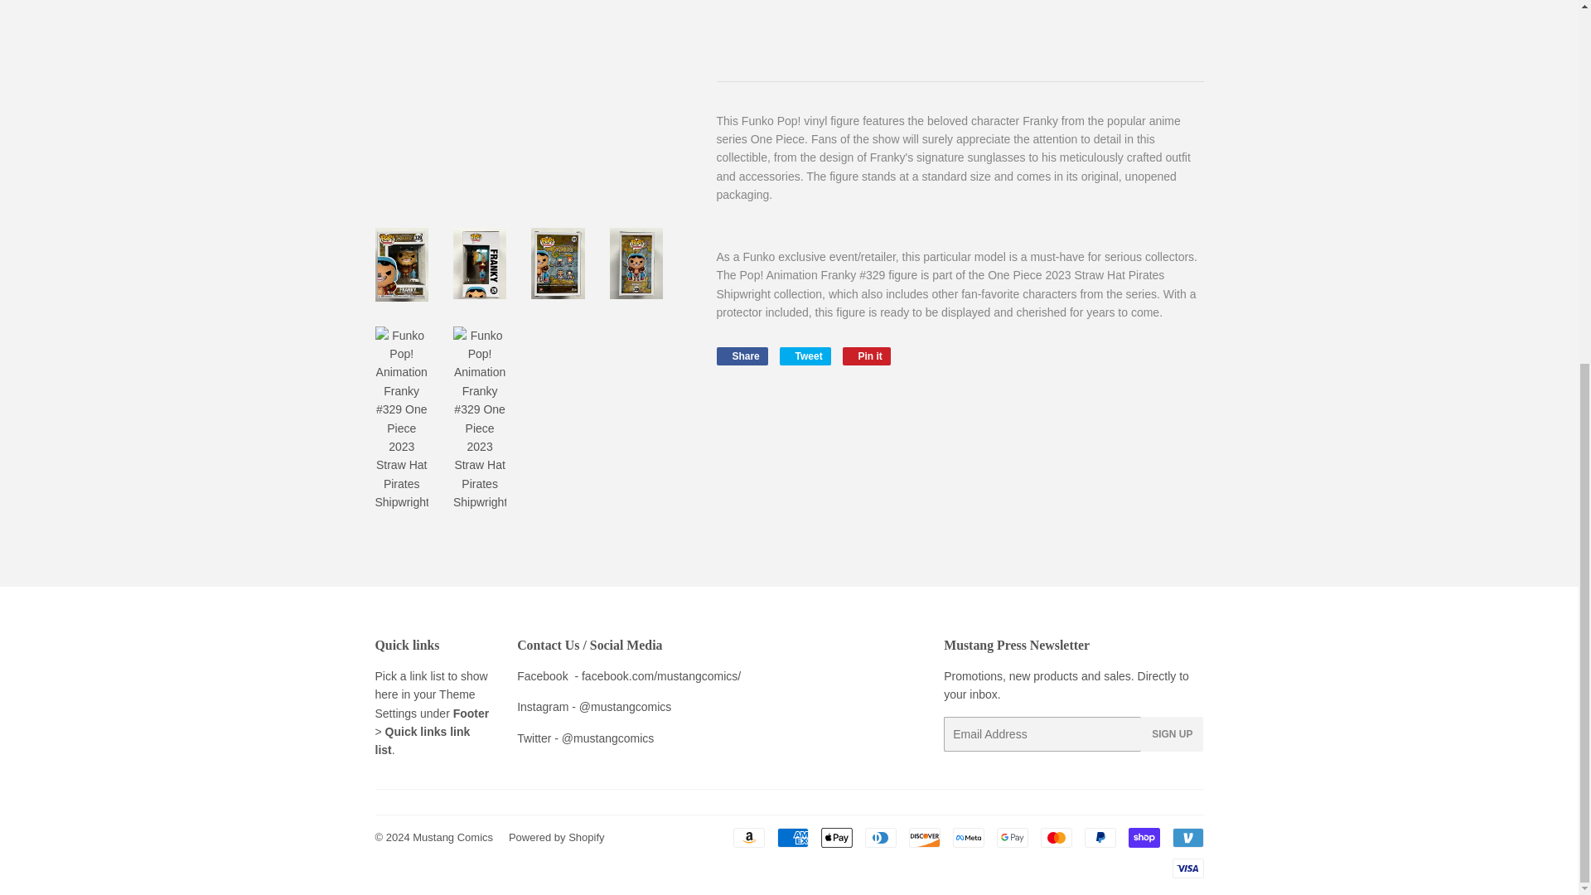 The width and height of the screenshot is (1591, 895). What do you see at coordinates (969, 837) in the screenshot?
I see `Meta Pay` at bounding box center [969, 837].